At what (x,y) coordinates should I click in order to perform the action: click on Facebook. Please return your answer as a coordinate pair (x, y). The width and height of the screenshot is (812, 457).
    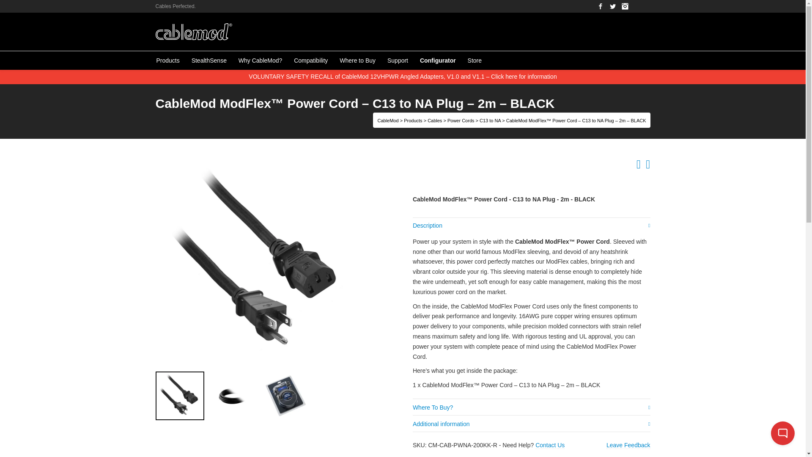
    Looking at the image, I should click on (601, 6).